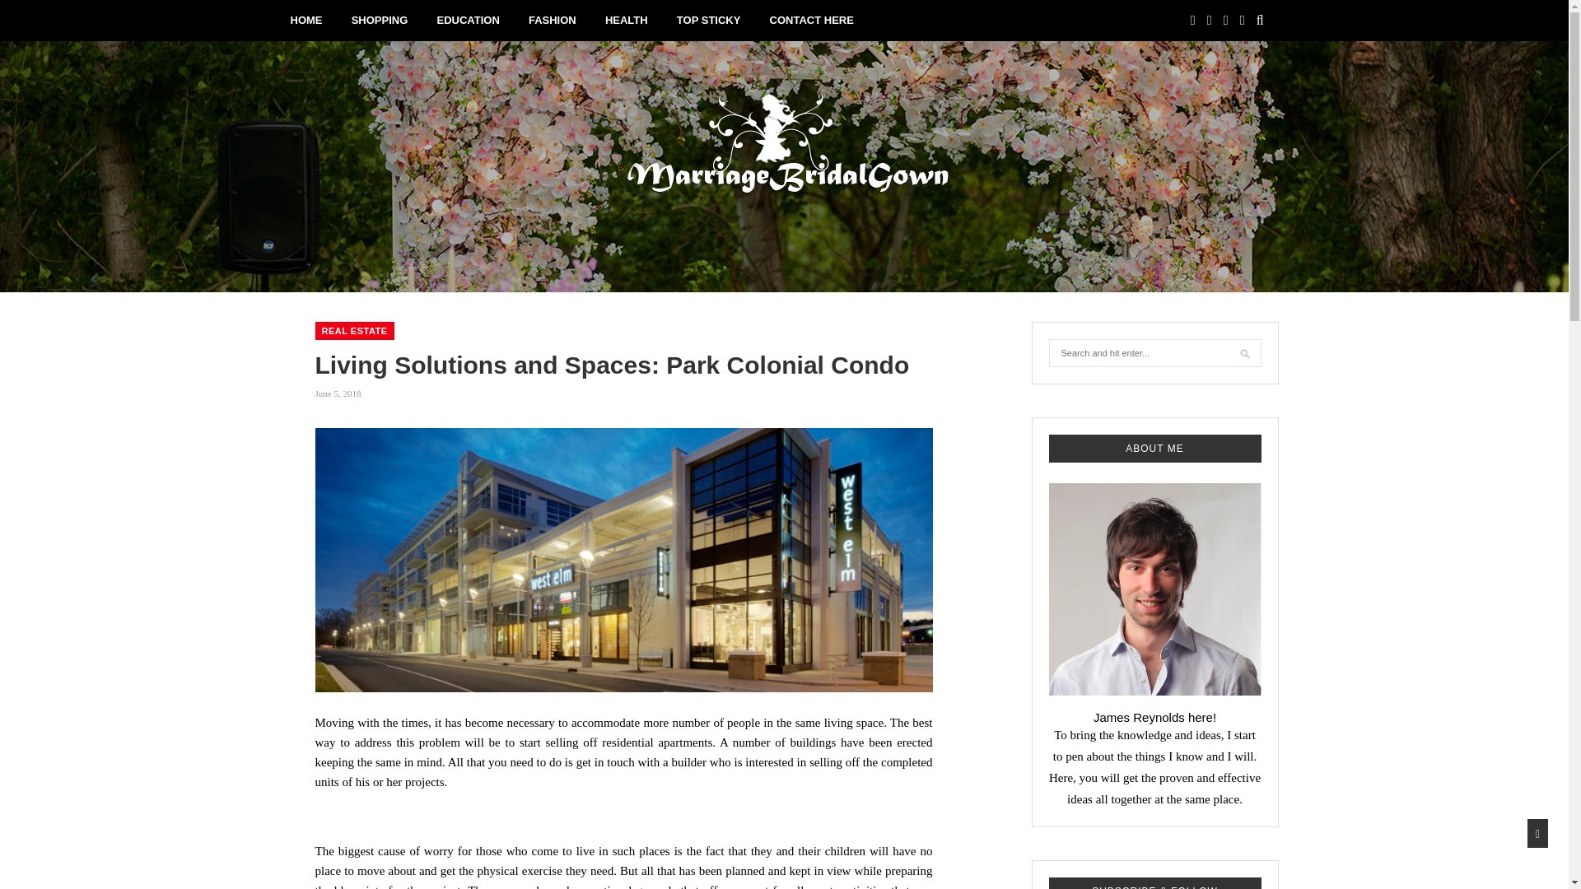  Describe the element at coordinates (552, 20) in the screenshot. I see `FASHION` at that location.